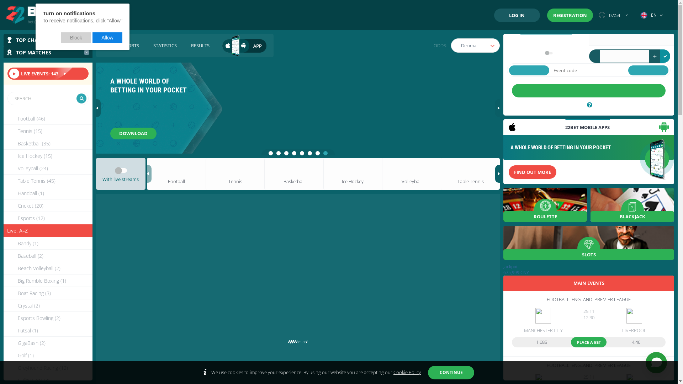  Describe the element at coordinates (121, 46) in the screenshot. I see `VIRTUAL SPORTS` at that location.